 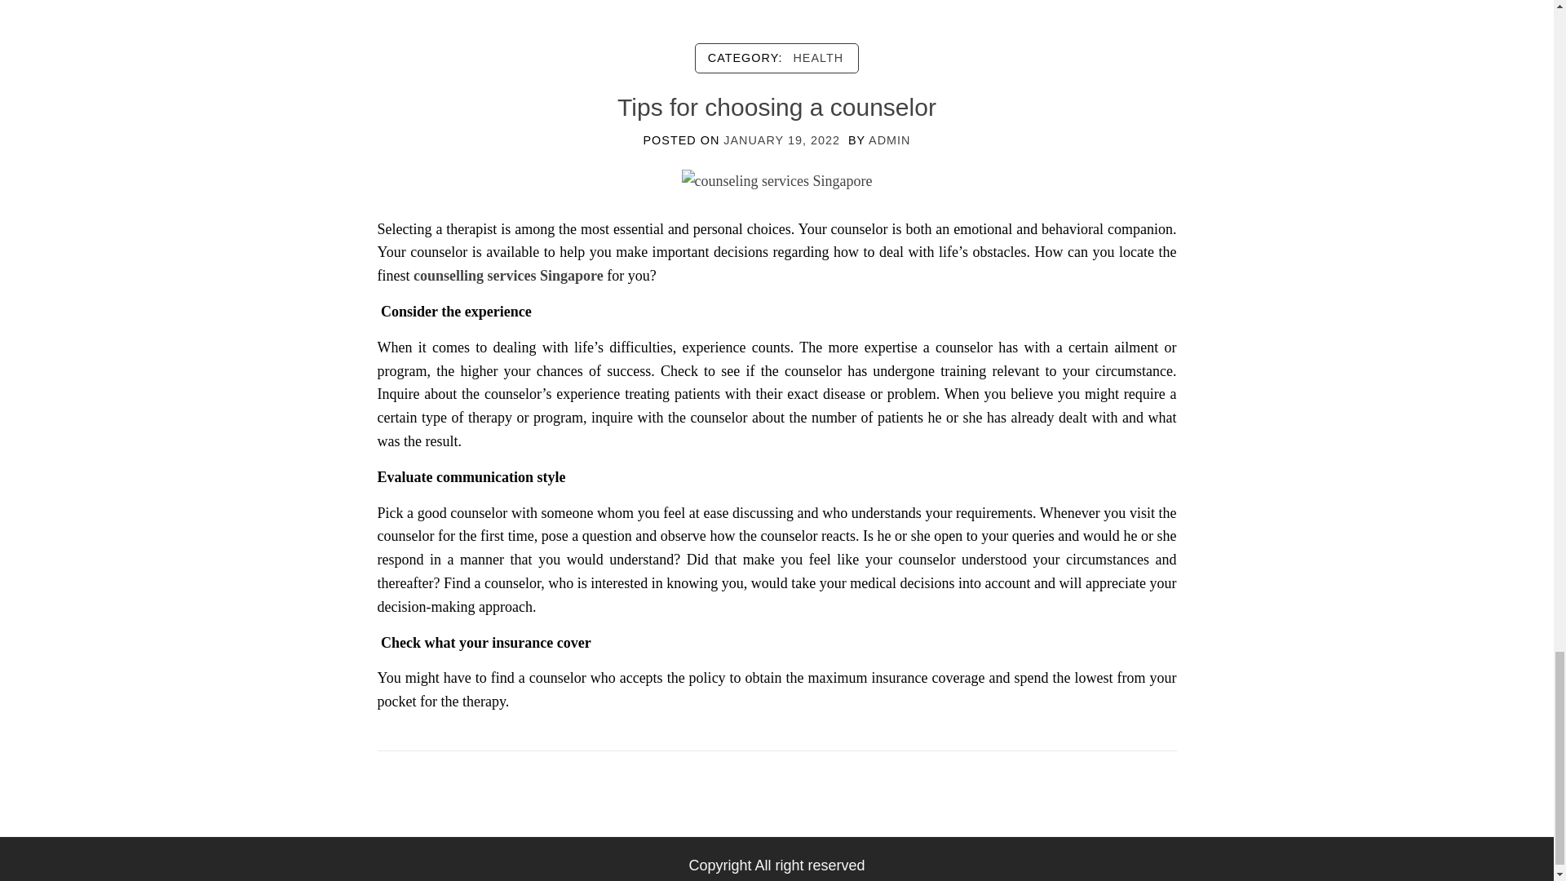 What do you see at coordinates (781, 140) in the screenshot?
I see `JANUARY 19, 2022` at bounding box center [781, 140].